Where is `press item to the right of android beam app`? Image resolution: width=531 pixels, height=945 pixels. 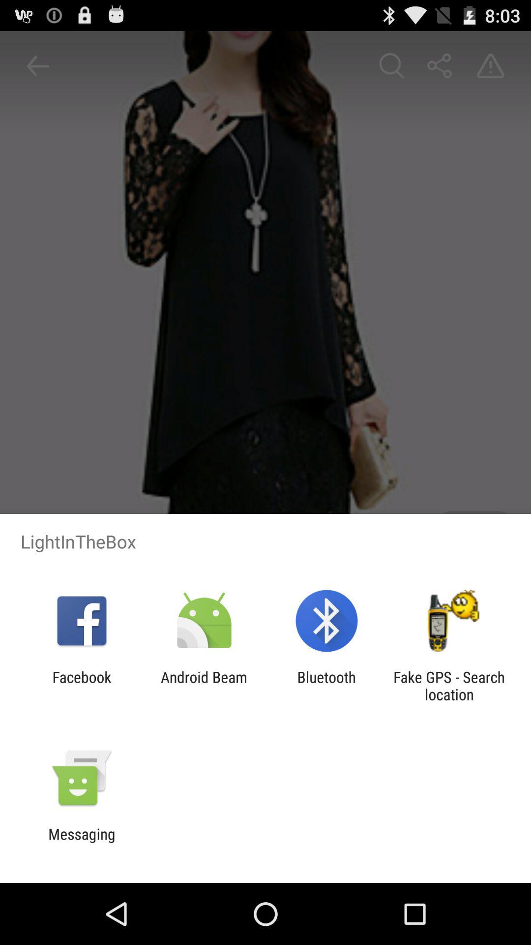
press item to the right of android beam app is located at coordinates (326, 686).